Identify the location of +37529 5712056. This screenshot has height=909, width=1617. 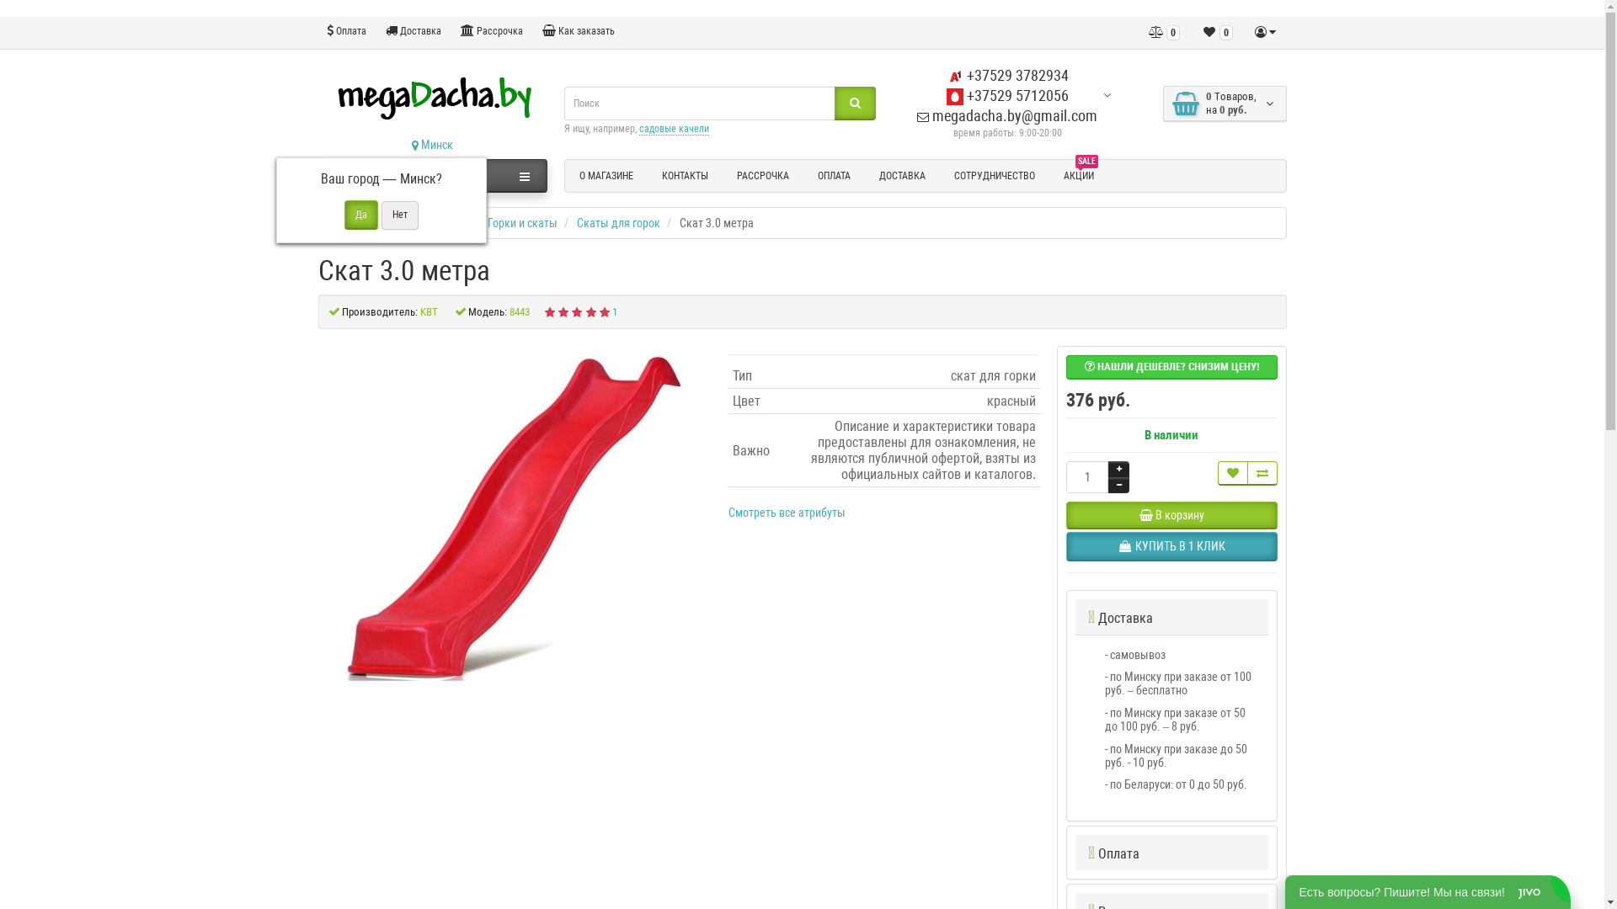
(1007, 96).